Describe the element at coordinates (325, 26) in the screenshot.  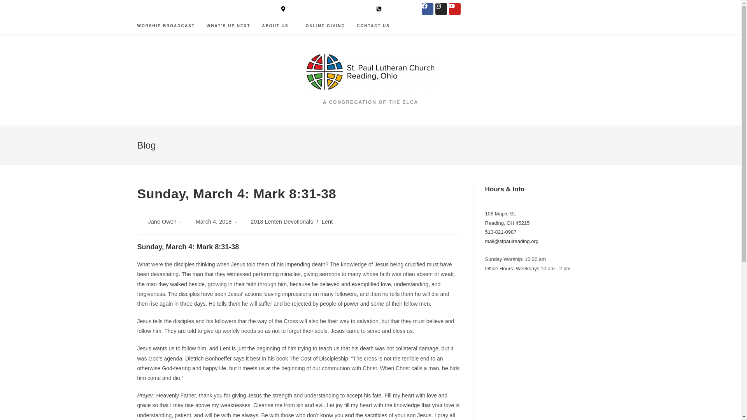
I see `ONLINE GIVING` at that location.